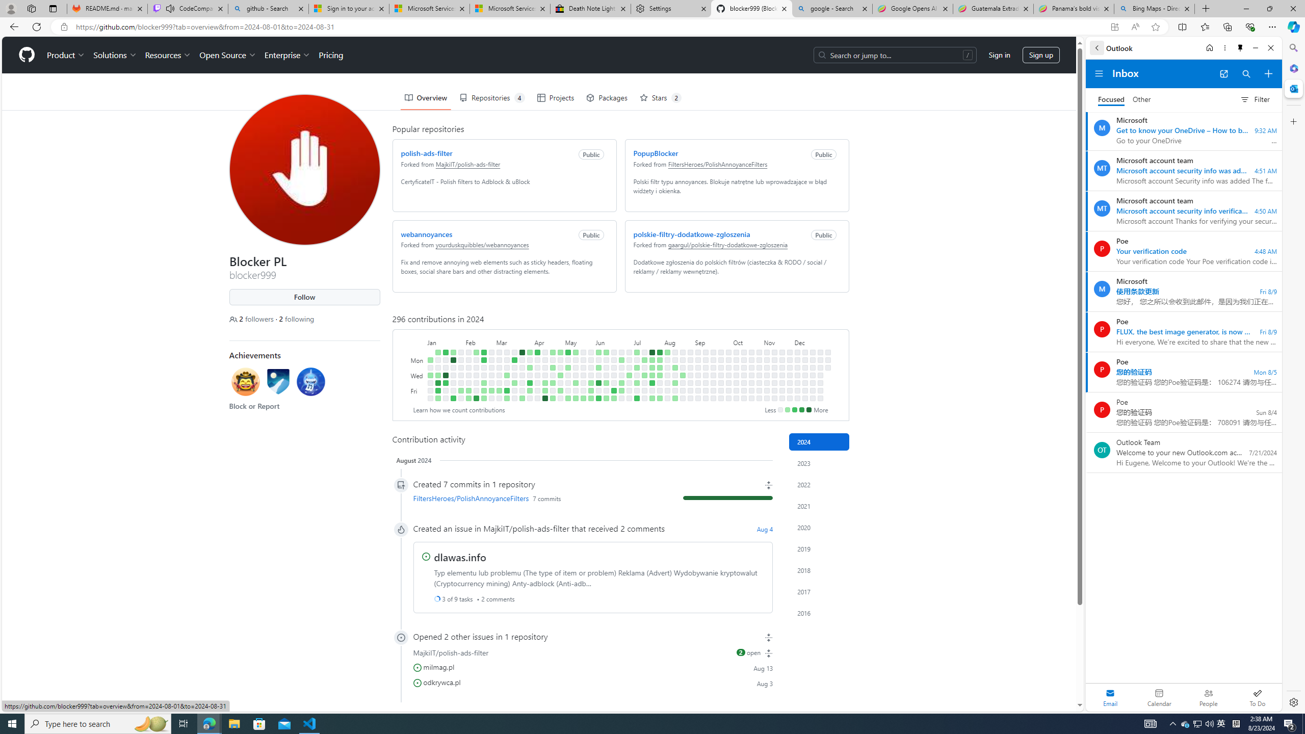 The width and height of the screenshot is (1305, 734). What do you see at coordinates (813, 342) in the screenshot?
I see `December` at bounding box center [813, 342].